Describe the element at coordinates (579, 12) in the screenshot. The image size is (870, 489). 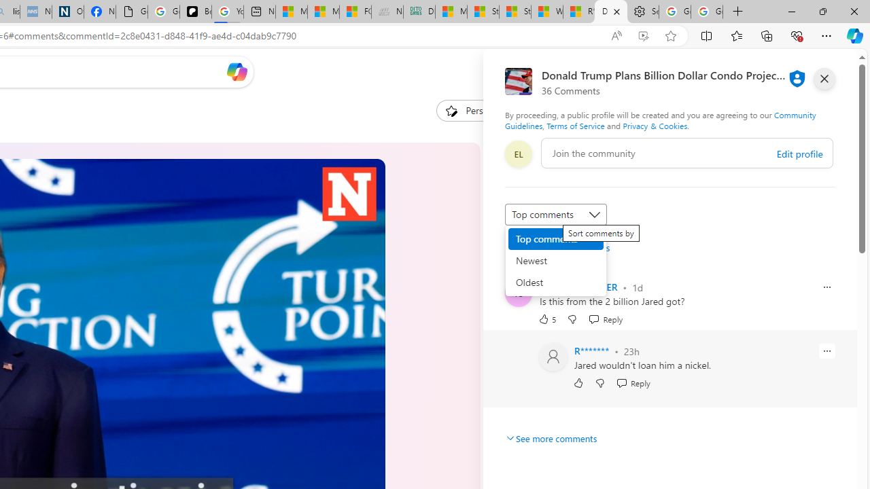
I see `R******* | Trusted Community Engagement and Contributions` at that location.